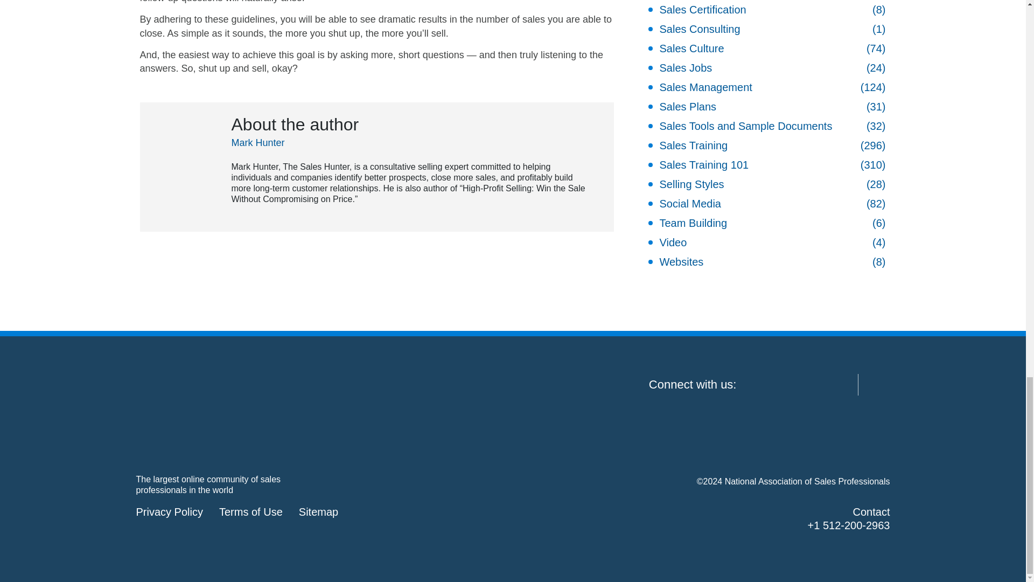 The image size is (1034, 582). What do you see at coordinates (216, 413) in the screenshot?
I see `NASP logo footer` at bounding box center [216, 413].